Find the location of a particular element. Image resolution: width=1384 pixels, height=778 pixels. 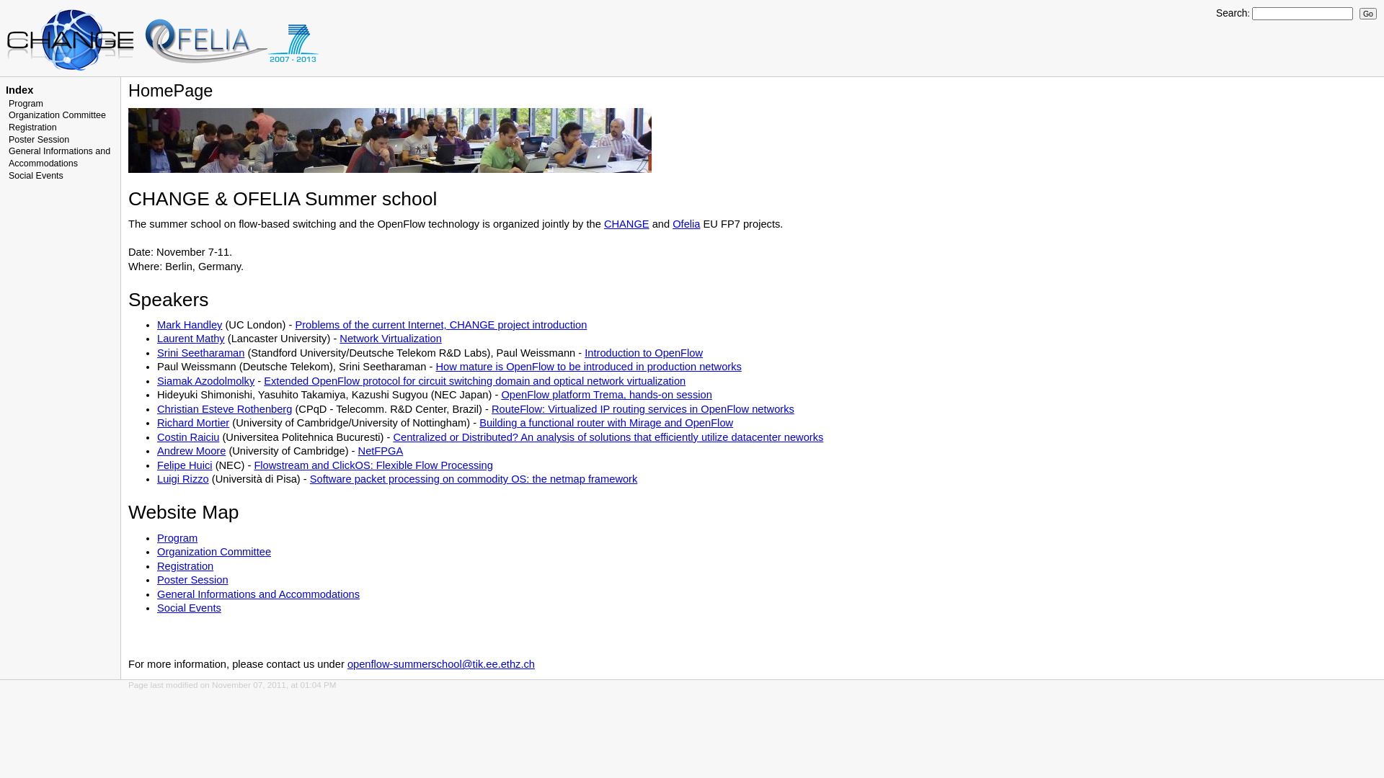

Program is located at coordinates (177, 538).